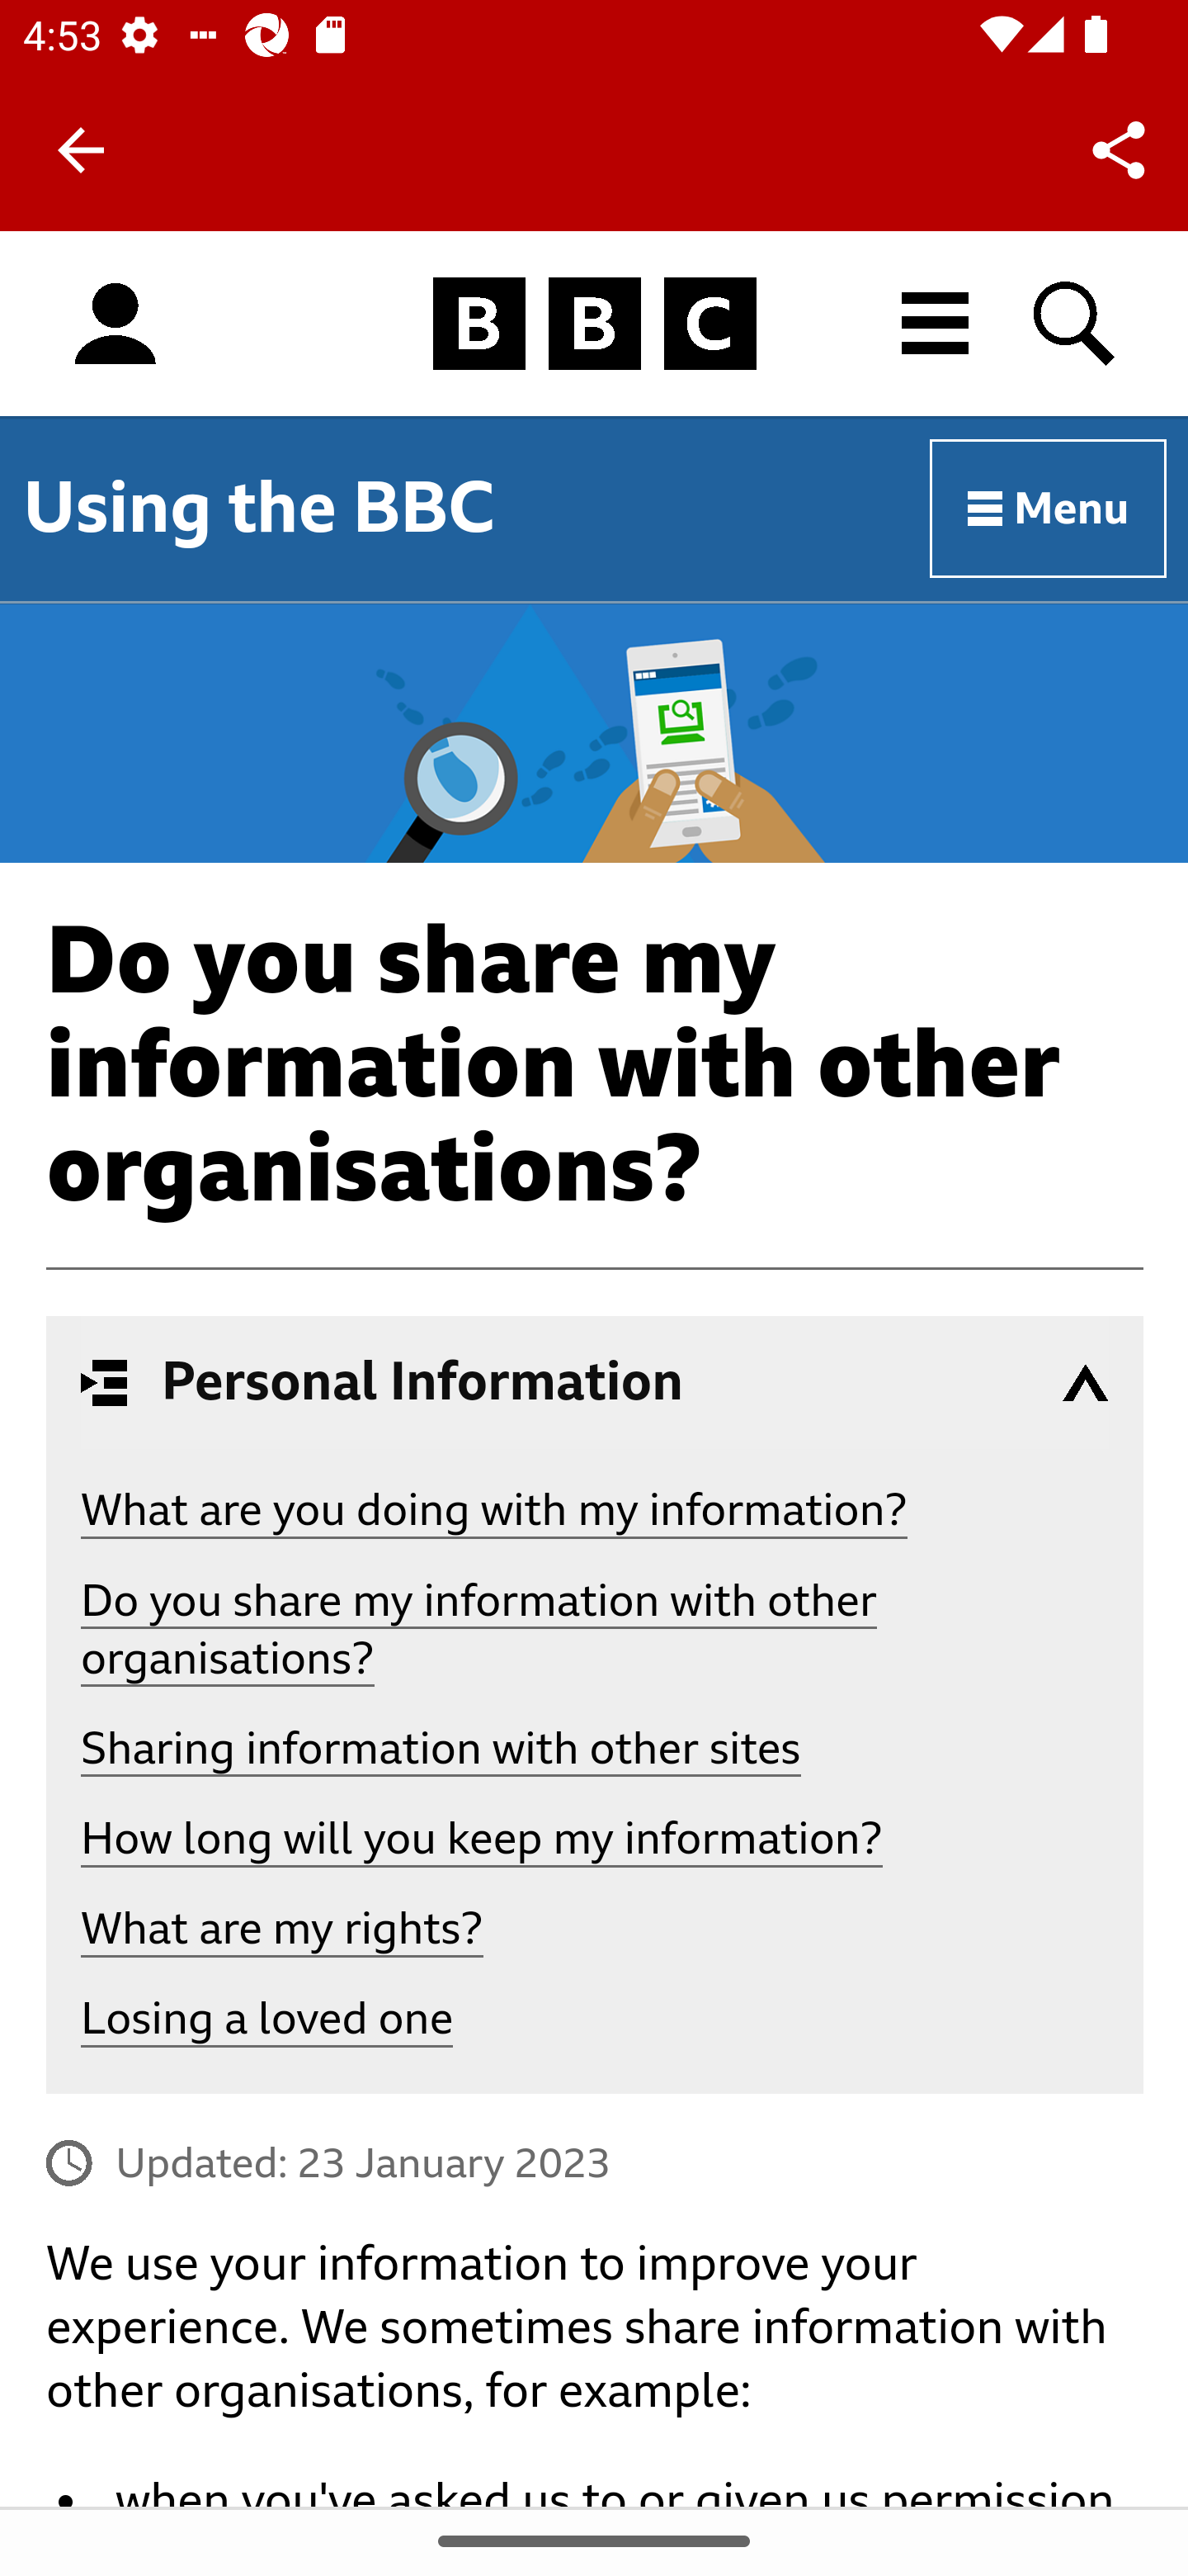  Describe the element at coordinates (936, 324) in the screenshot. I see `All BBC destinations menu` at that location.